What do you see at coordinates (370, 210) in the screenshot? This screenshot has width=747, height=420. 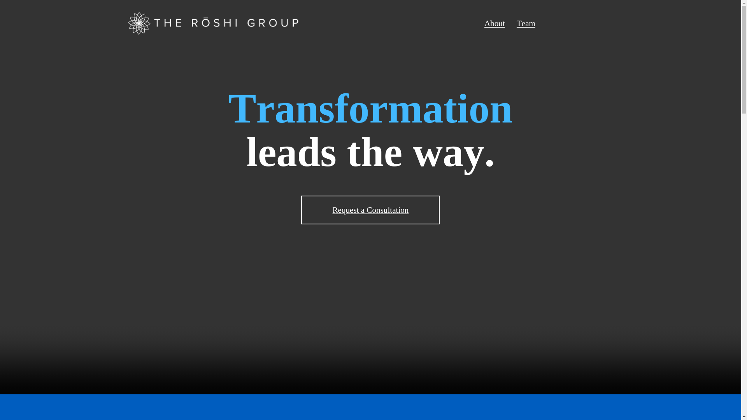 I see `Request a Consultation` at bounding box center [370, 210].